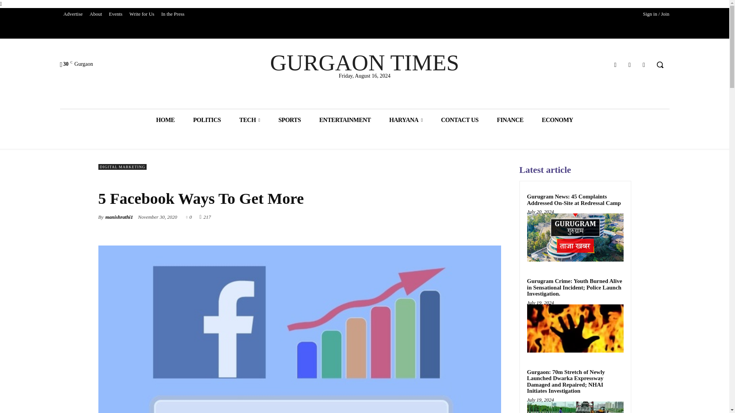  I want to click on ENTERTAINMENT, so click(345, 120).